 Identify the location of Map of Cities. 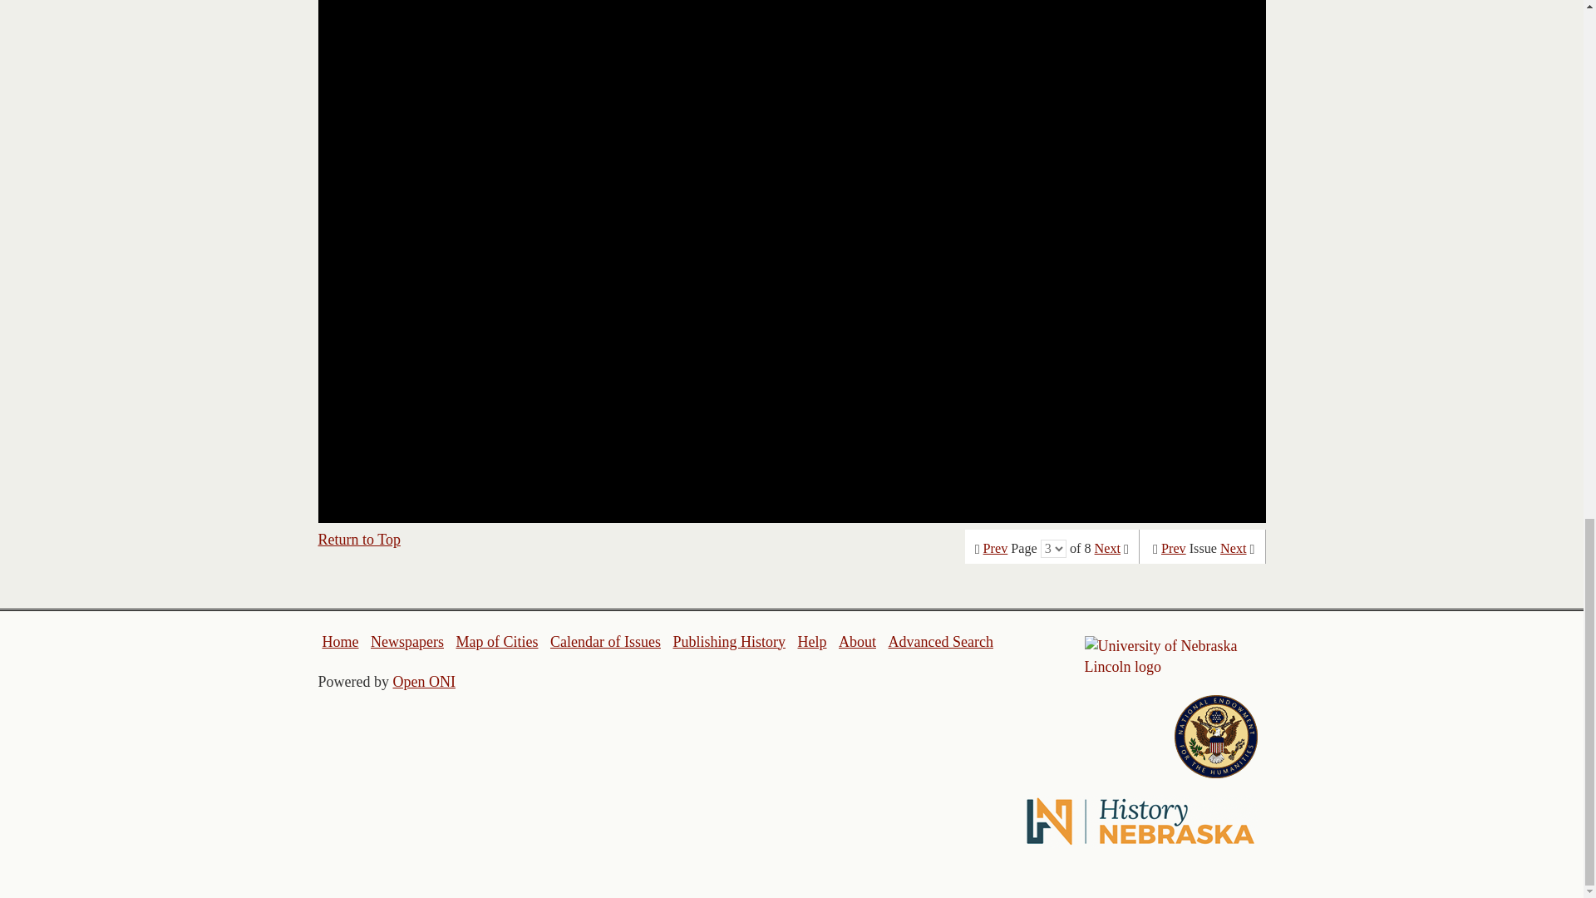
(496, 642).